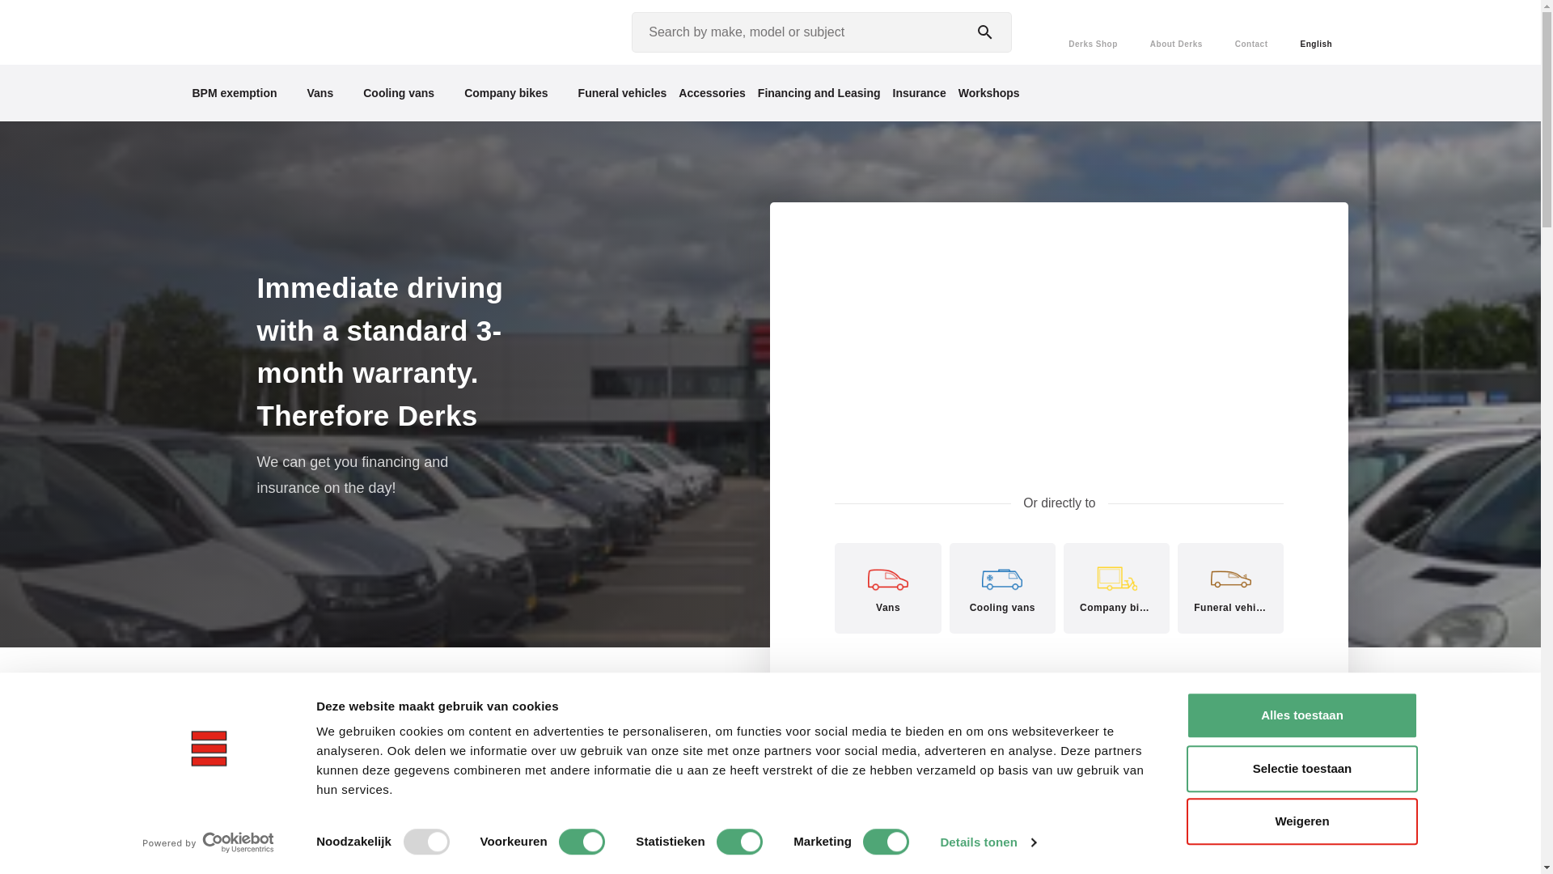  I want to click on Derks Bedrijfswagens, so click(267, 32).